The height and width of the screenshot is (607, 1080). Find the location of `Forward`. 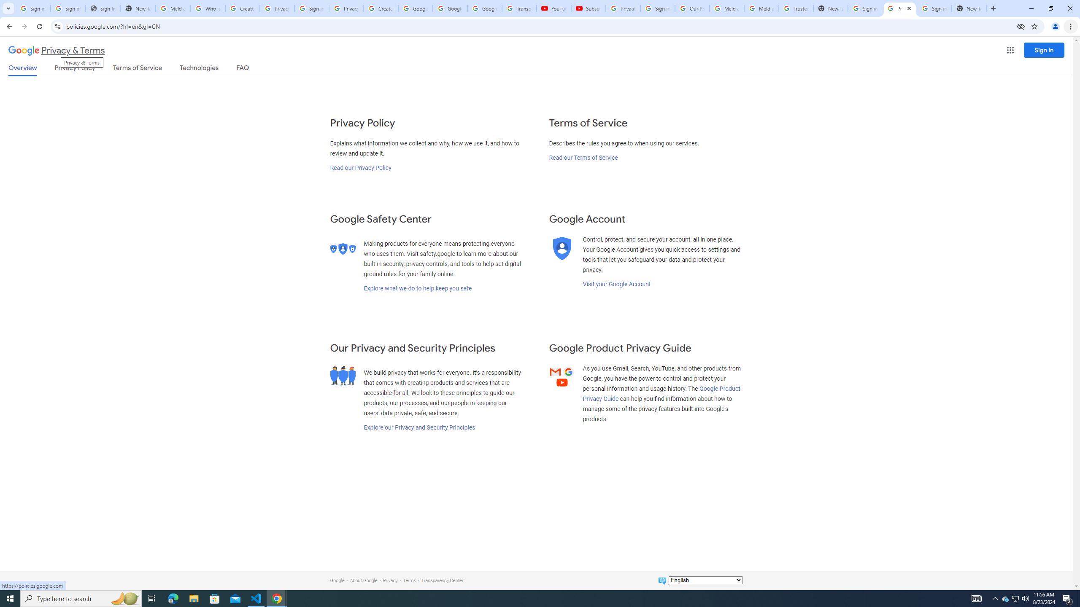

Forward is located at coordinates (24, 27).